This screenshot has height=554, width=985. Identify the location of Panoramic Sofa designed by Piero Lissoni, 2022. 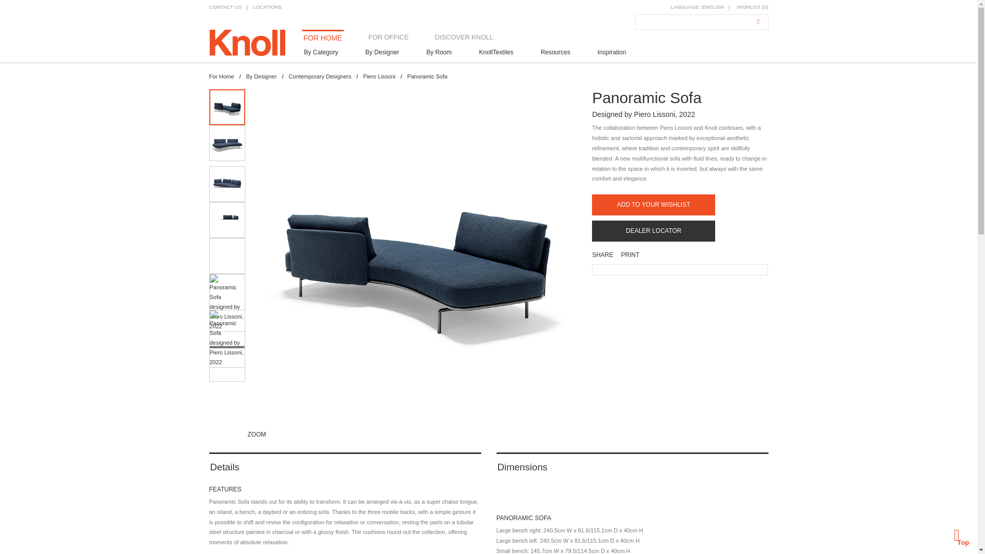
(227, 184).